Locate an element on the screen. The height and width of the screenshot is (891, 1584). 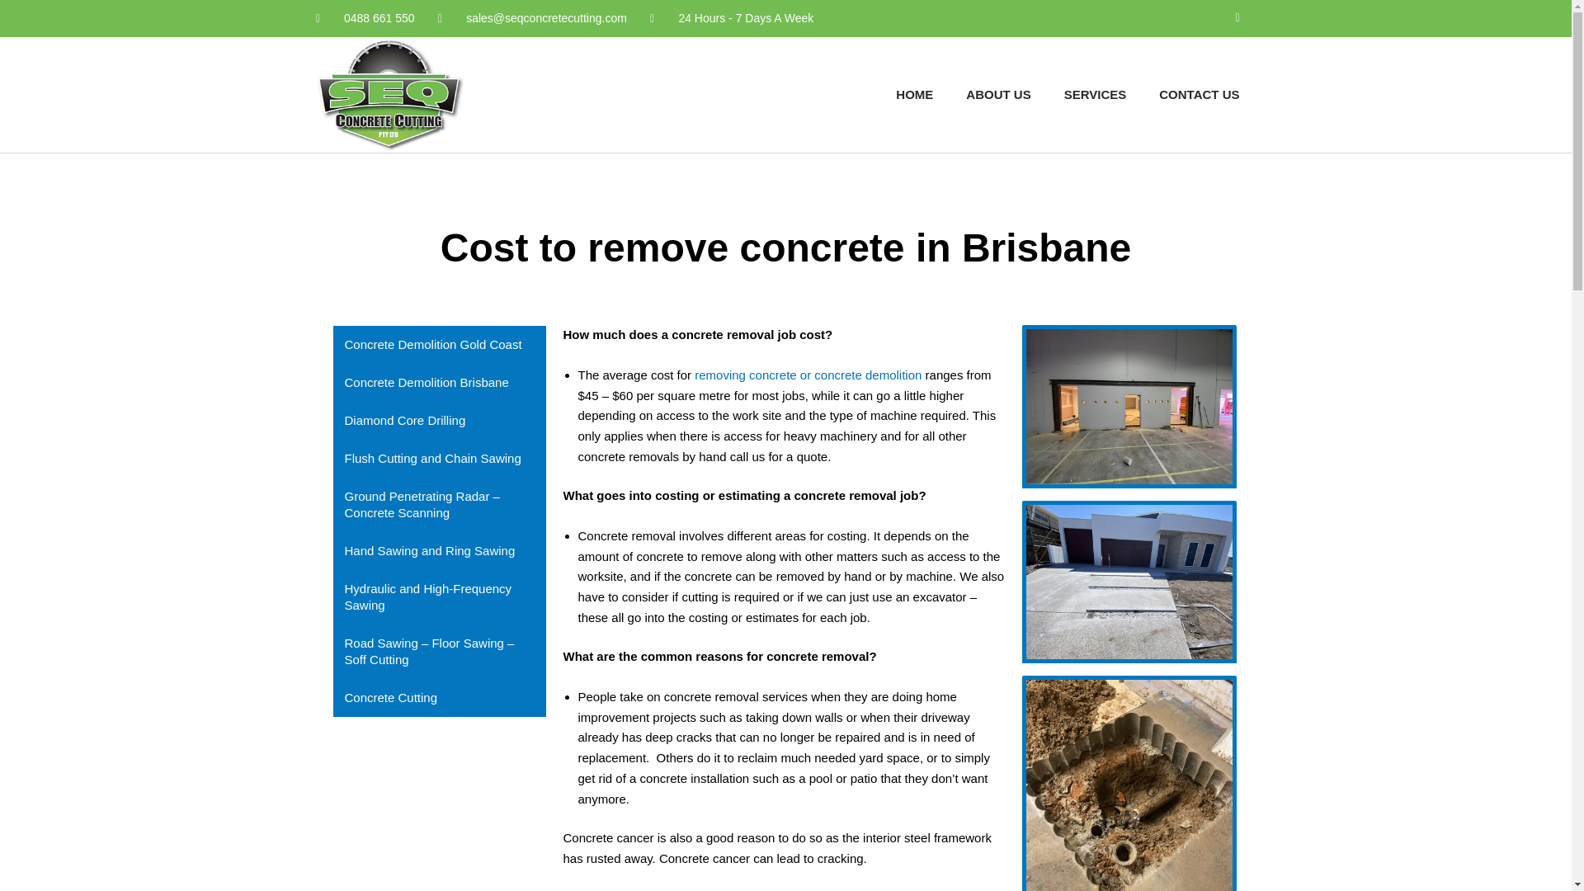
Cost to remove concrete in Brisbane and the Gold Coast is located at coordinates (1129, 406).